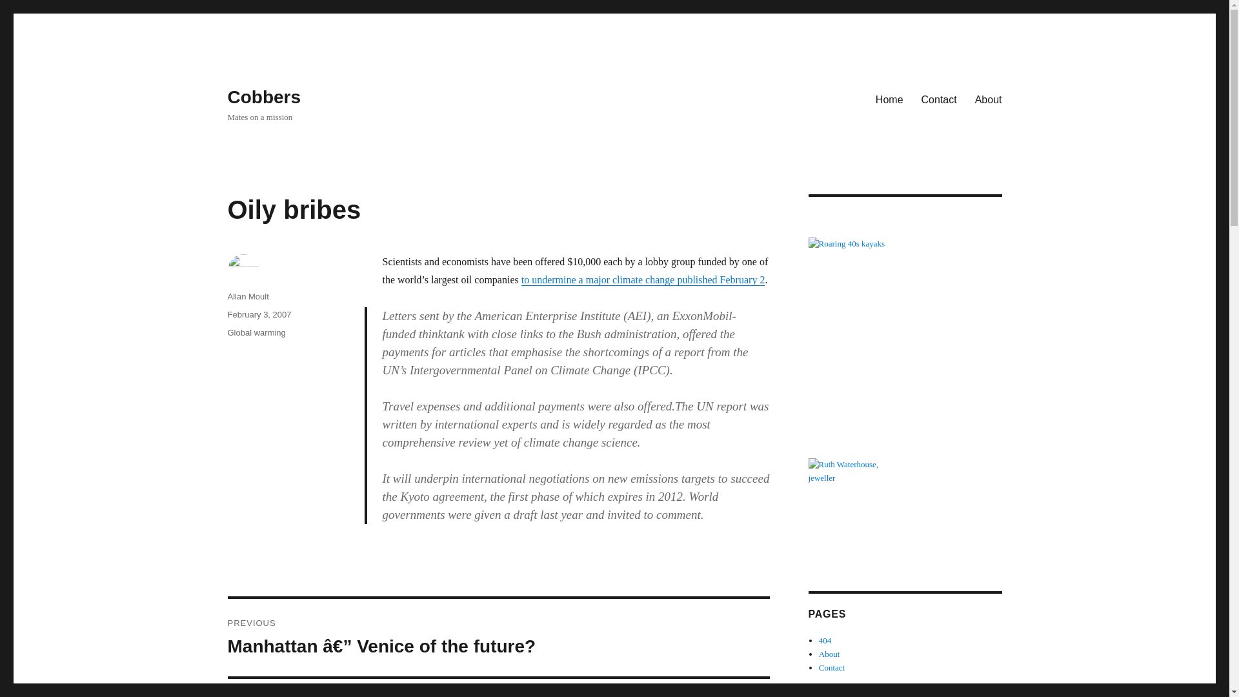  What do you see at coordinates (263, 97) in the screenshot?
I see `Cobbers` at bounding box center [263, 97].